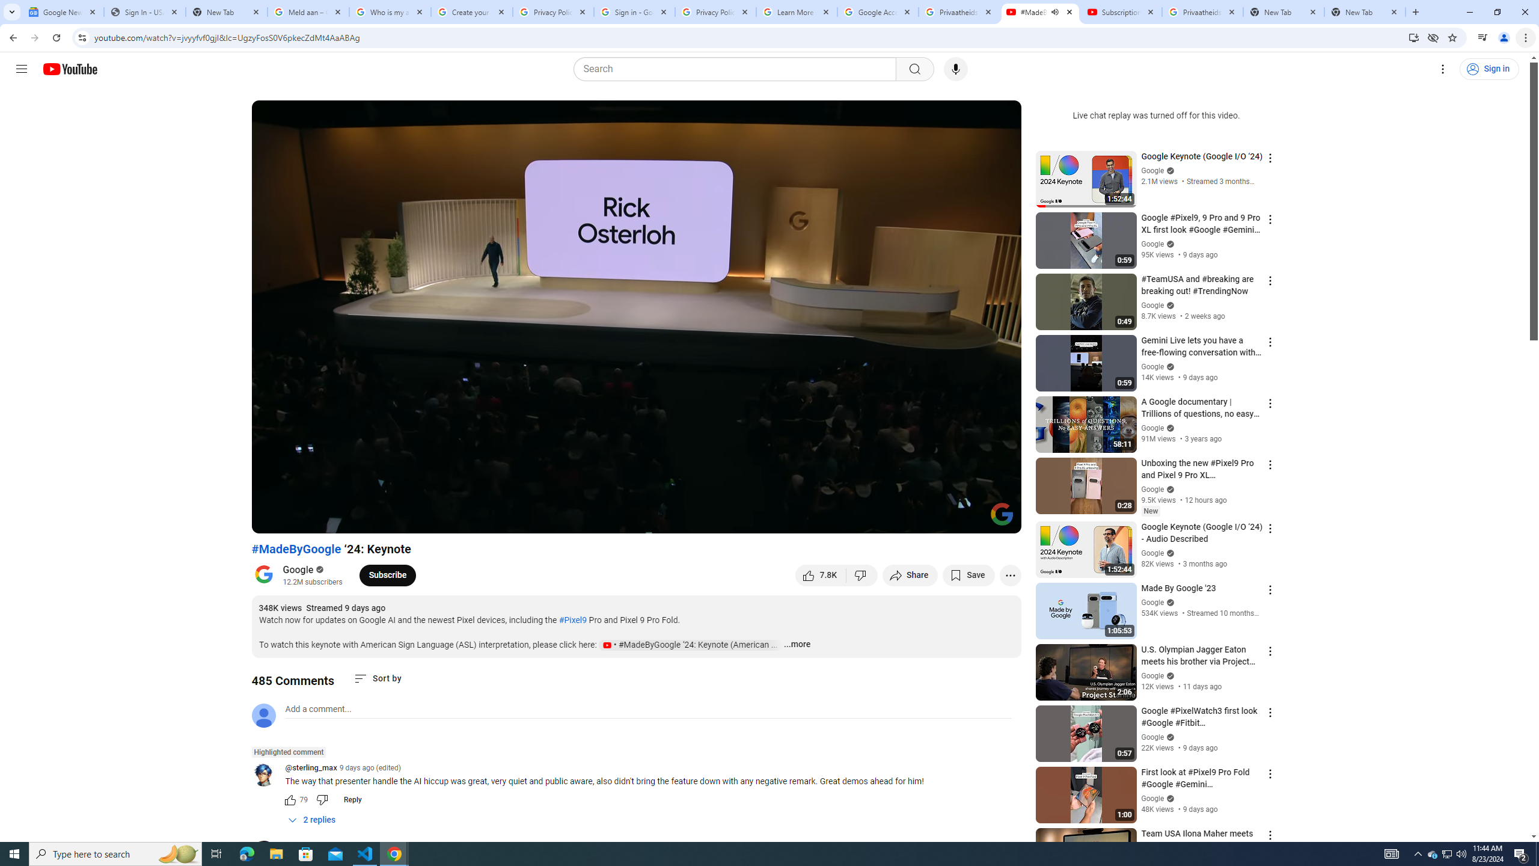 This screenshot has width=1539, height=866. I want to click on Save to playlist, so click(968, 575).